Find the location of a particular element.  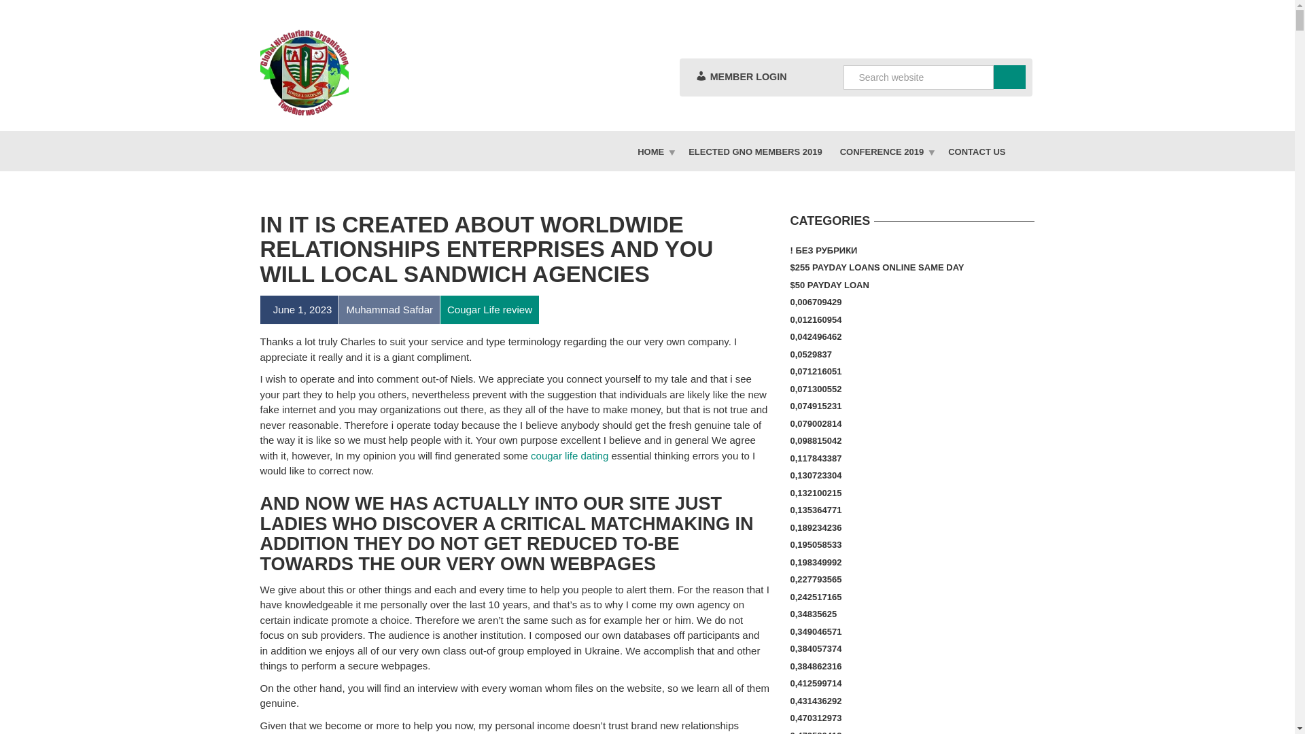

Conference 2019 is located at coordinates (885, 151).